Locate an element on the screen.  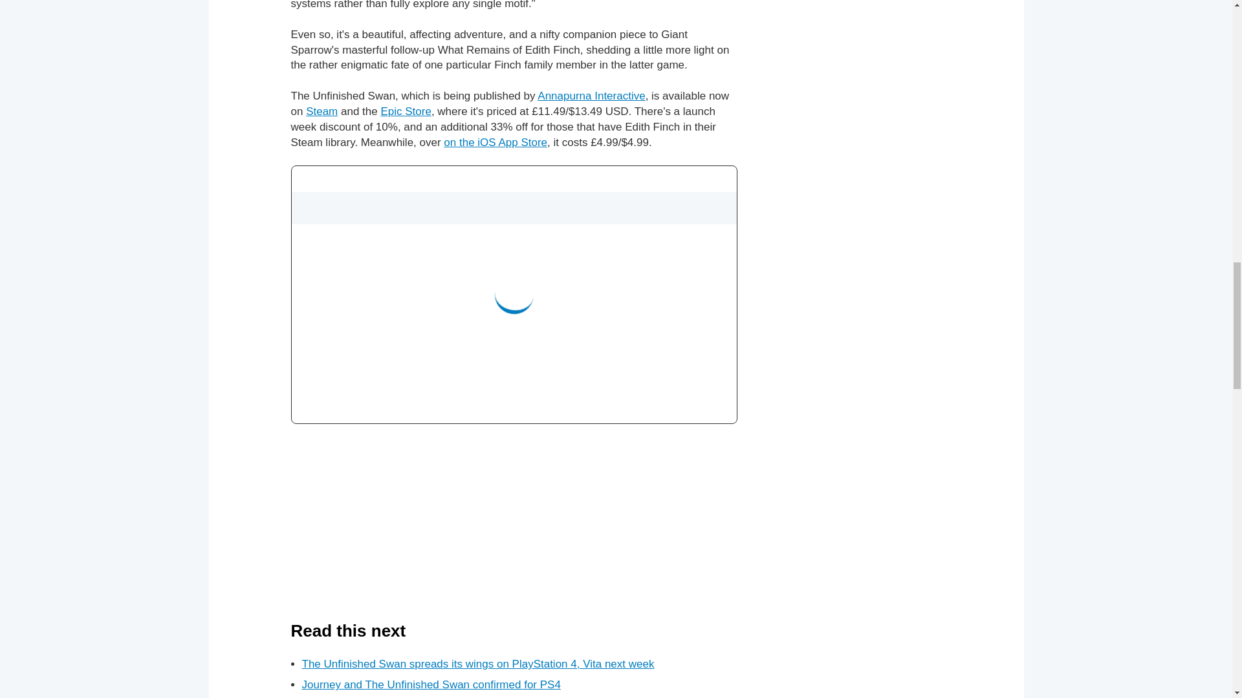
on the iOS App Store is located at coordinates (496, 142).